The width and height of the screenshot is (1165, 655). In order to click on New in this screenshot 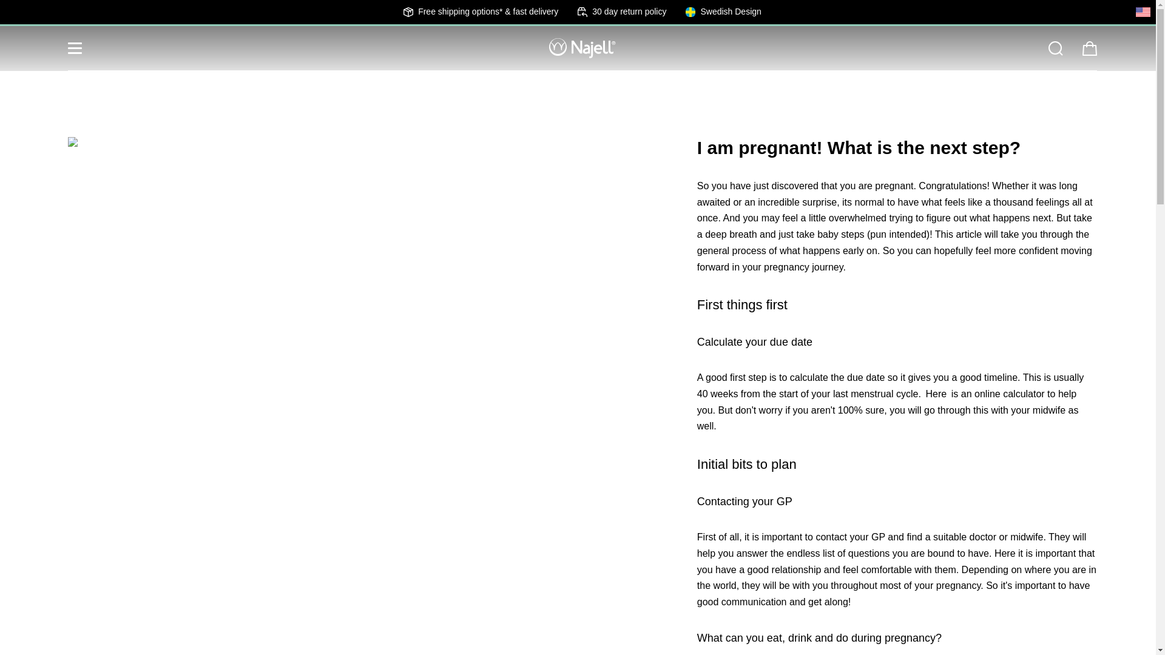, I will do `click(471, 91)`.